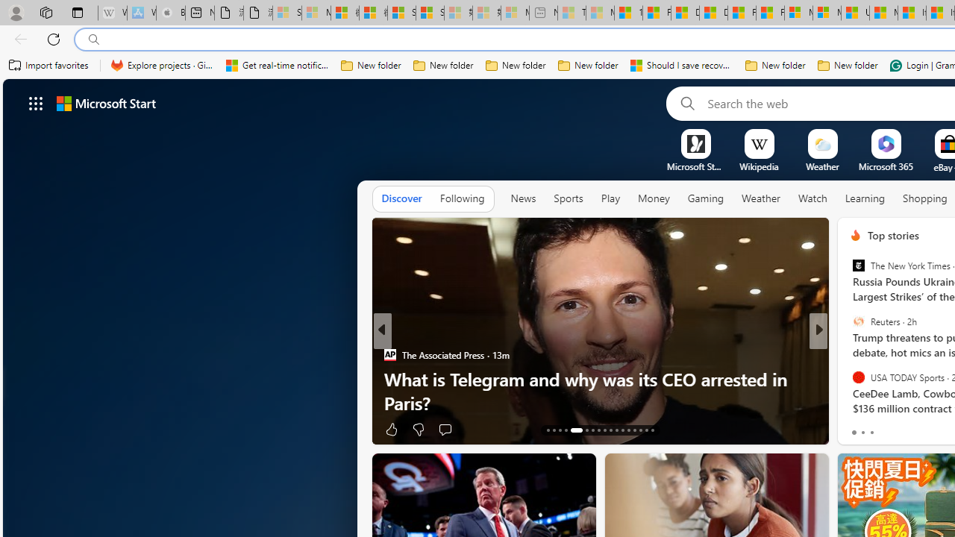  I want to click on Foo BAR | Trusted Community Engagement and Contributions, so click(770, 13).